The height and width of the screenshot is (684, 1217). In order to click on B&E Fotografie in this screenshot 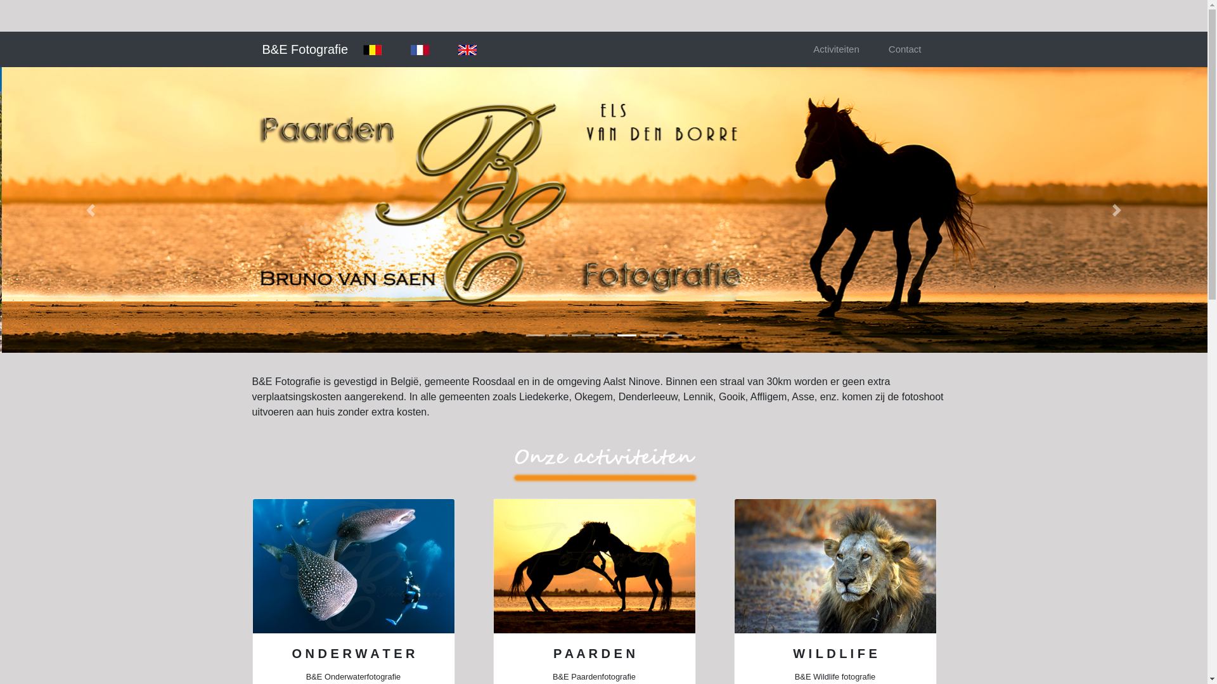, I will do `click(306, 49)`.